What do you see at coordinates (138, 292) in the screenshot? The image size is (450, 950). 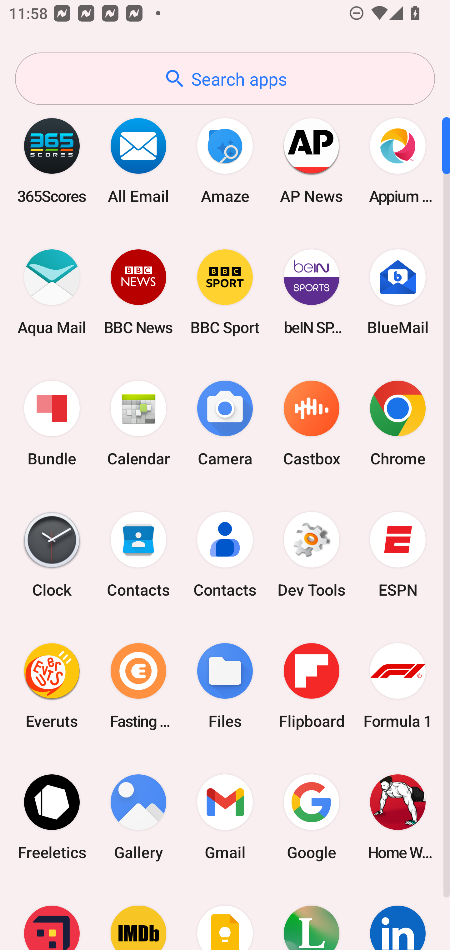 I see `BBC News` at bounding box center [138, 292].